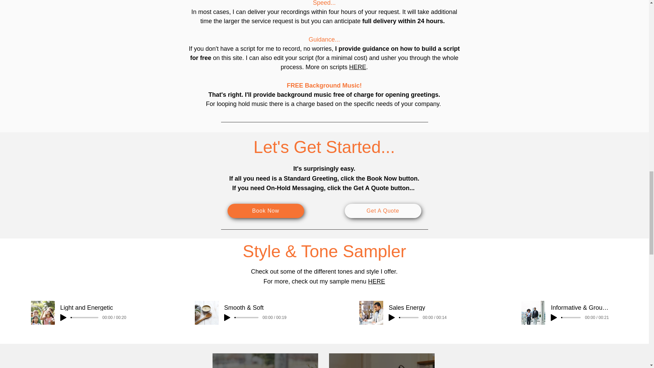 The height and width of the screenshot is (368, 654). Describe the element at coordinates (376, 281) in the screenshot. I see `HERE` at that location.